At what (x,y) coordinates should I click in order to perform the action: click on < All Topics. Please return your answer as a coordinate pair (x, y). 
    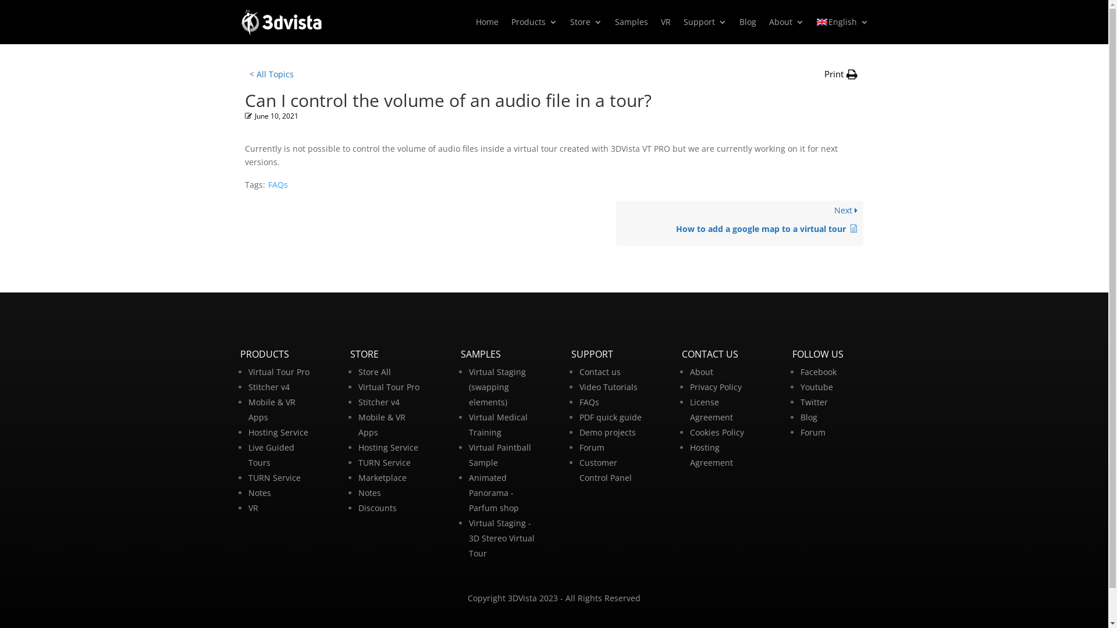
    Looking at the image, I should click on (271, 74).